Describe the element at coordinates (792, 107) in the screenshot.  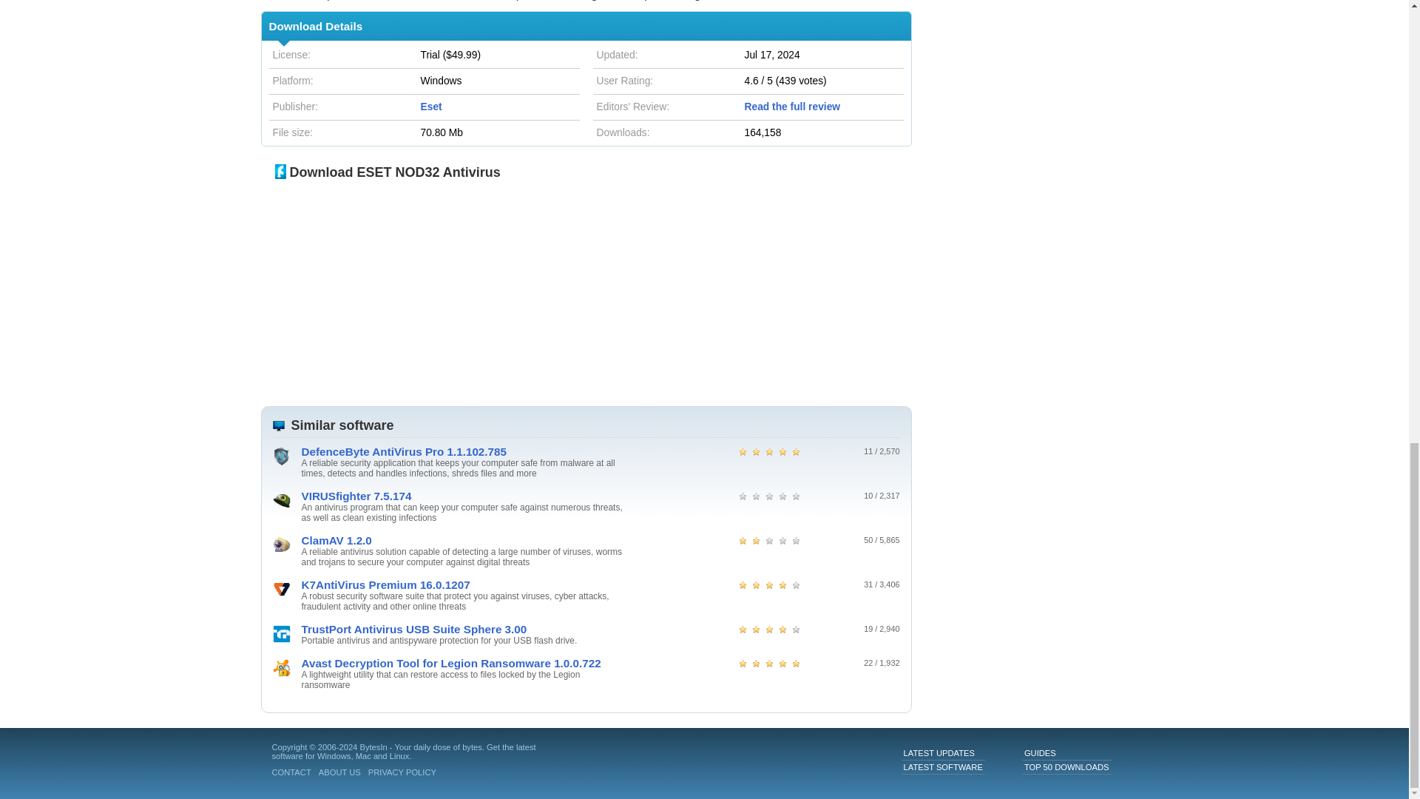
I see `Read the full review` at that location.